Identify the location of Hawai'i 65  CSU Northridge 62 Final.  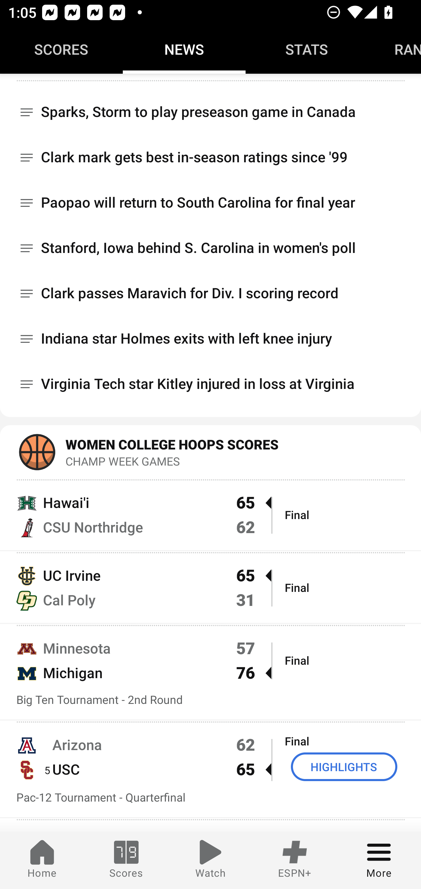
(210, 514).